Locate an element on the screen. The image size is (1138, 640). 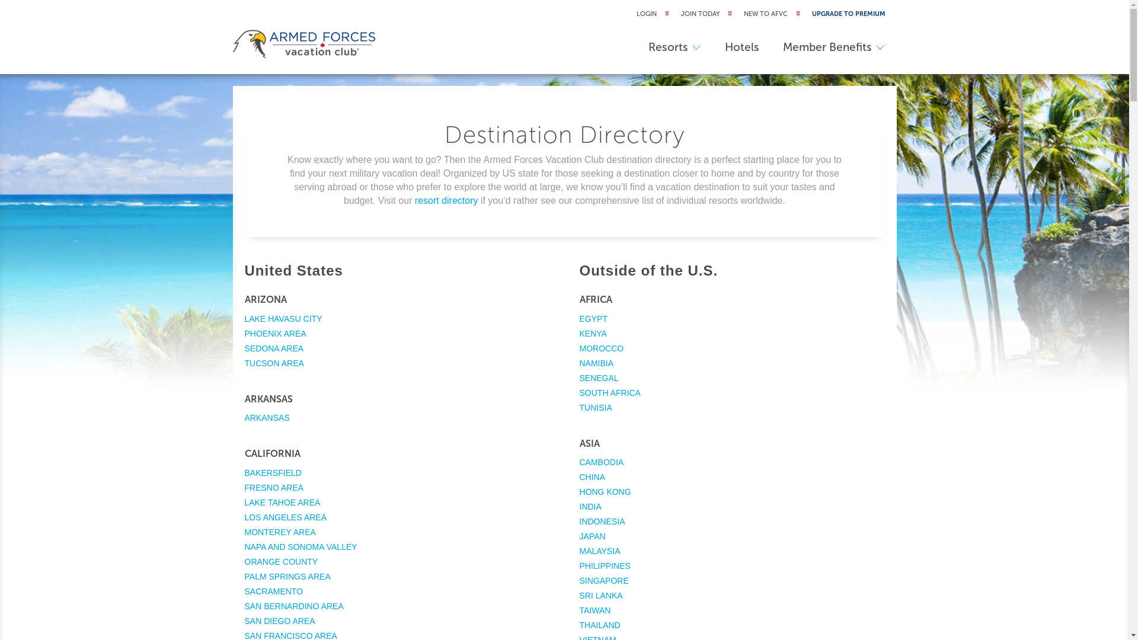
NAPA AND SONOMA VALLEY is located at coordinates (301, 547).